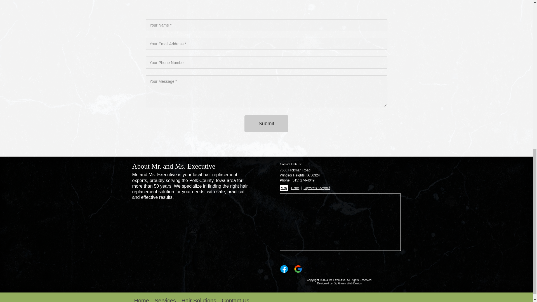 Image resolution: width=537 pixels, height=302 pixels. What do you see at coordinates (317, 188) in the screenshot?
I see `Payments Accepted` at bounding box center [317, 188].